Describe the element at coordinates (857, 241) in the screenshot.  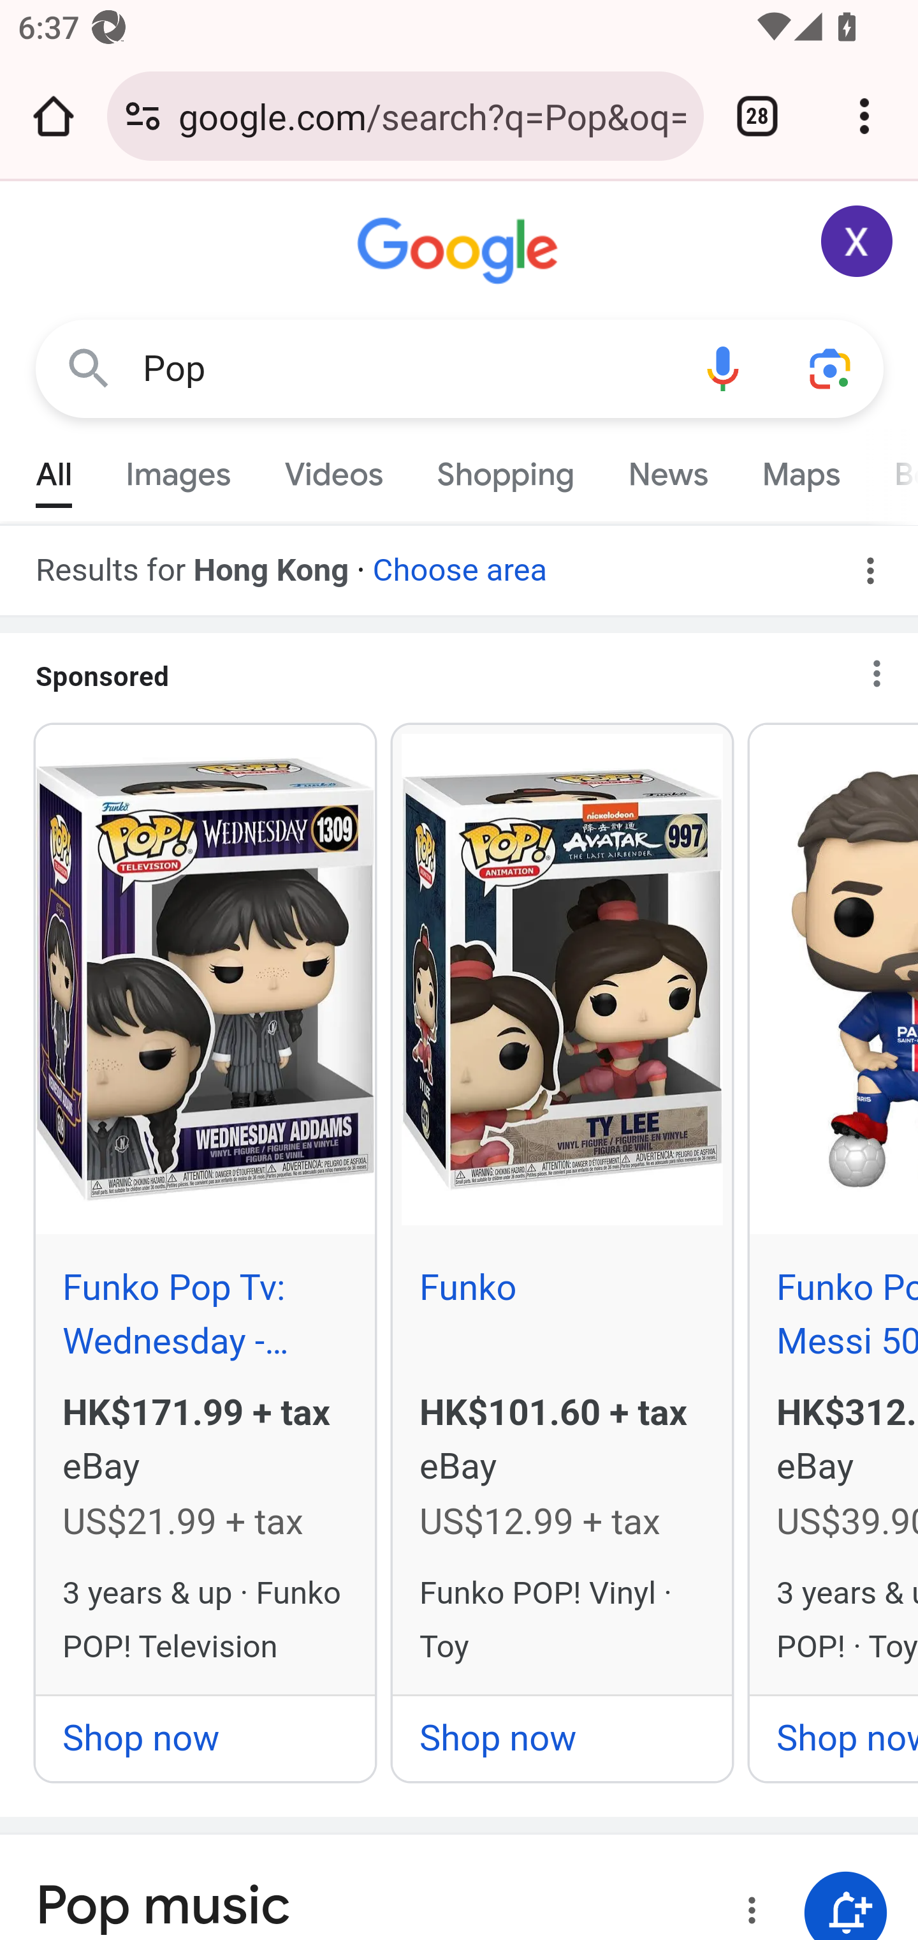
I see `Google Account: Xiaoran (zxrappiumtest@gmail.com)` at that location.